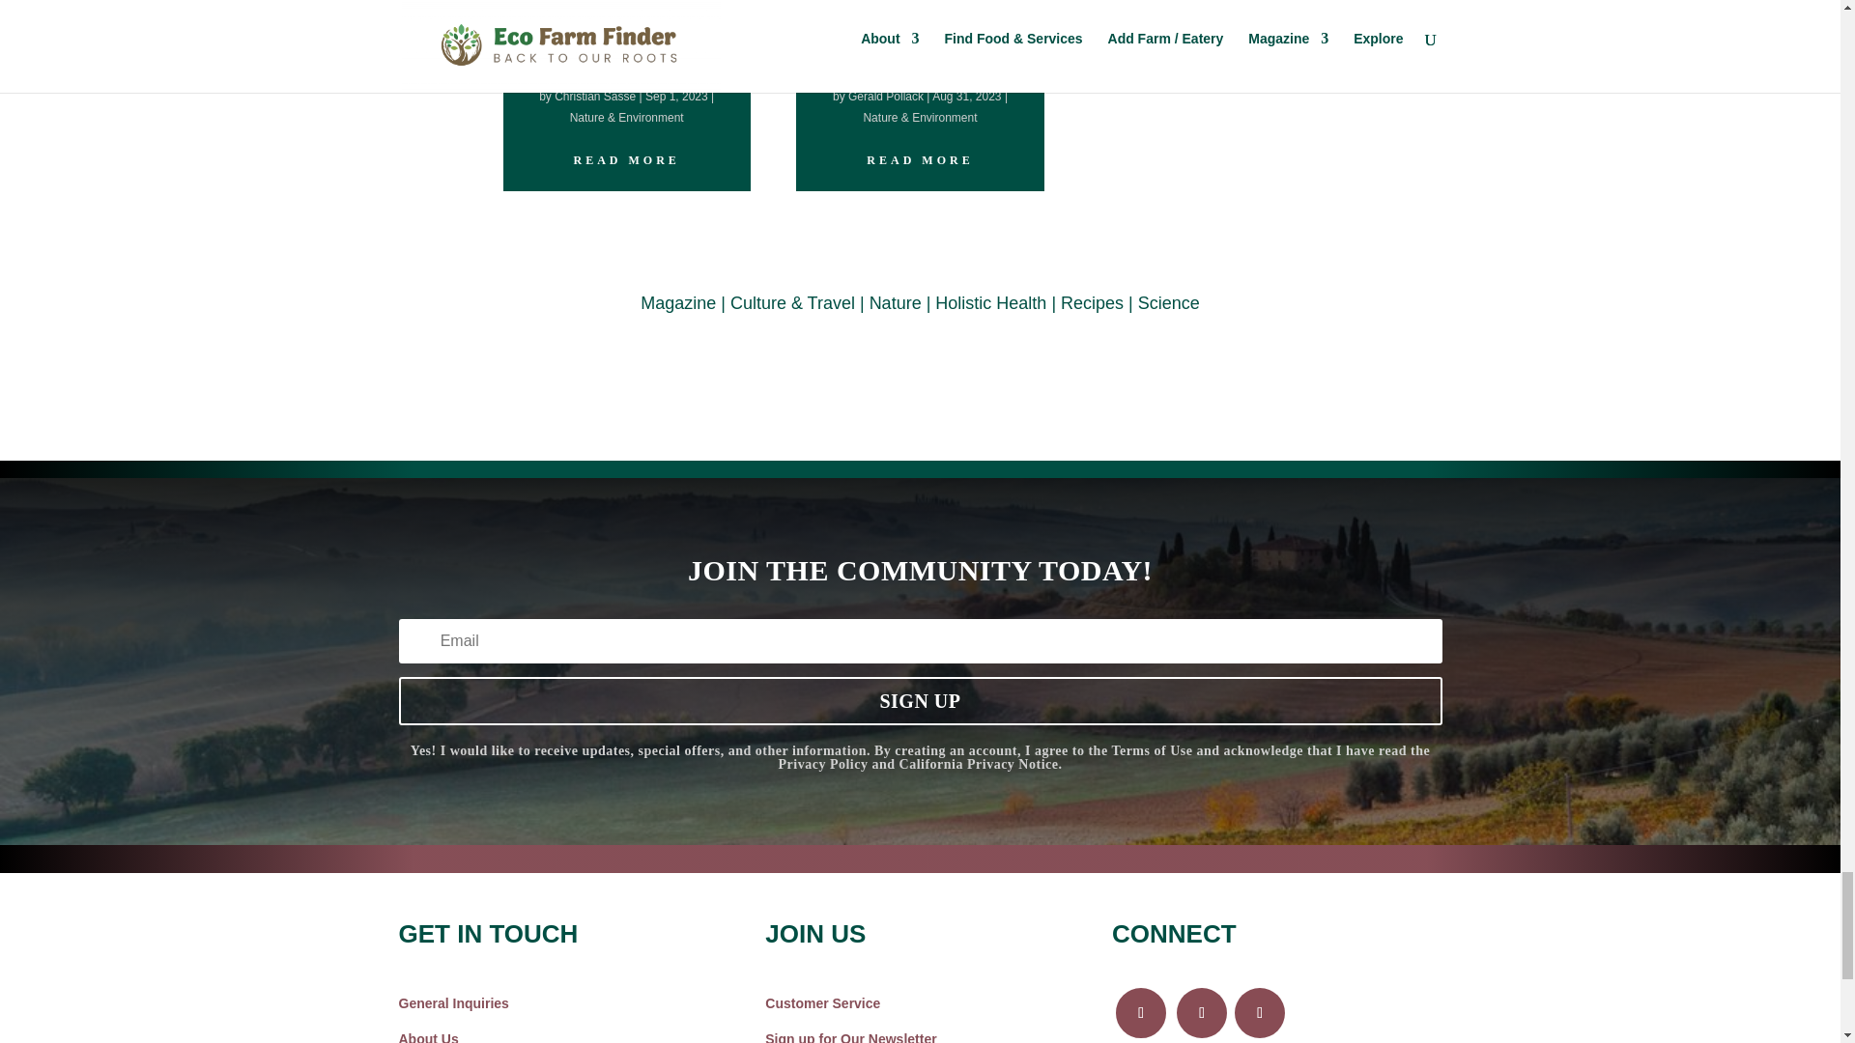 This screenshot has width=1855, height=1043. What do you see at coordinates (1140, 1012) in the screenshot?
I see `Follow on Facebook` at bounding box center [1140, 1012].